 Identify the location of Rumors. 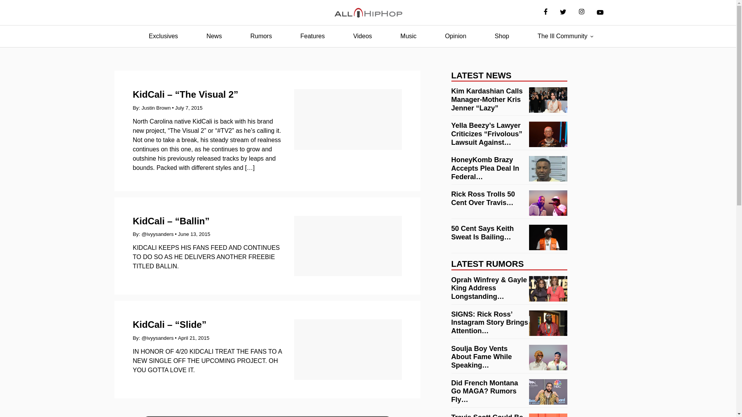
(261, 36).